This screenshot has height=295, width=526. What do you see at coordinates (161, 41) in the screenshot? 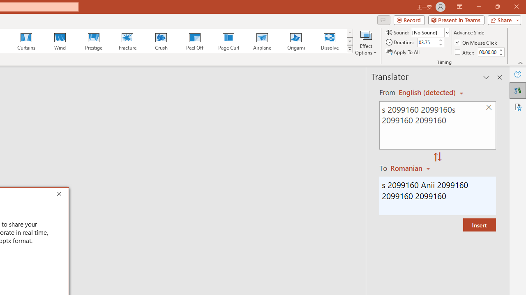
I see `Crush` at bounding box center [161, 41].